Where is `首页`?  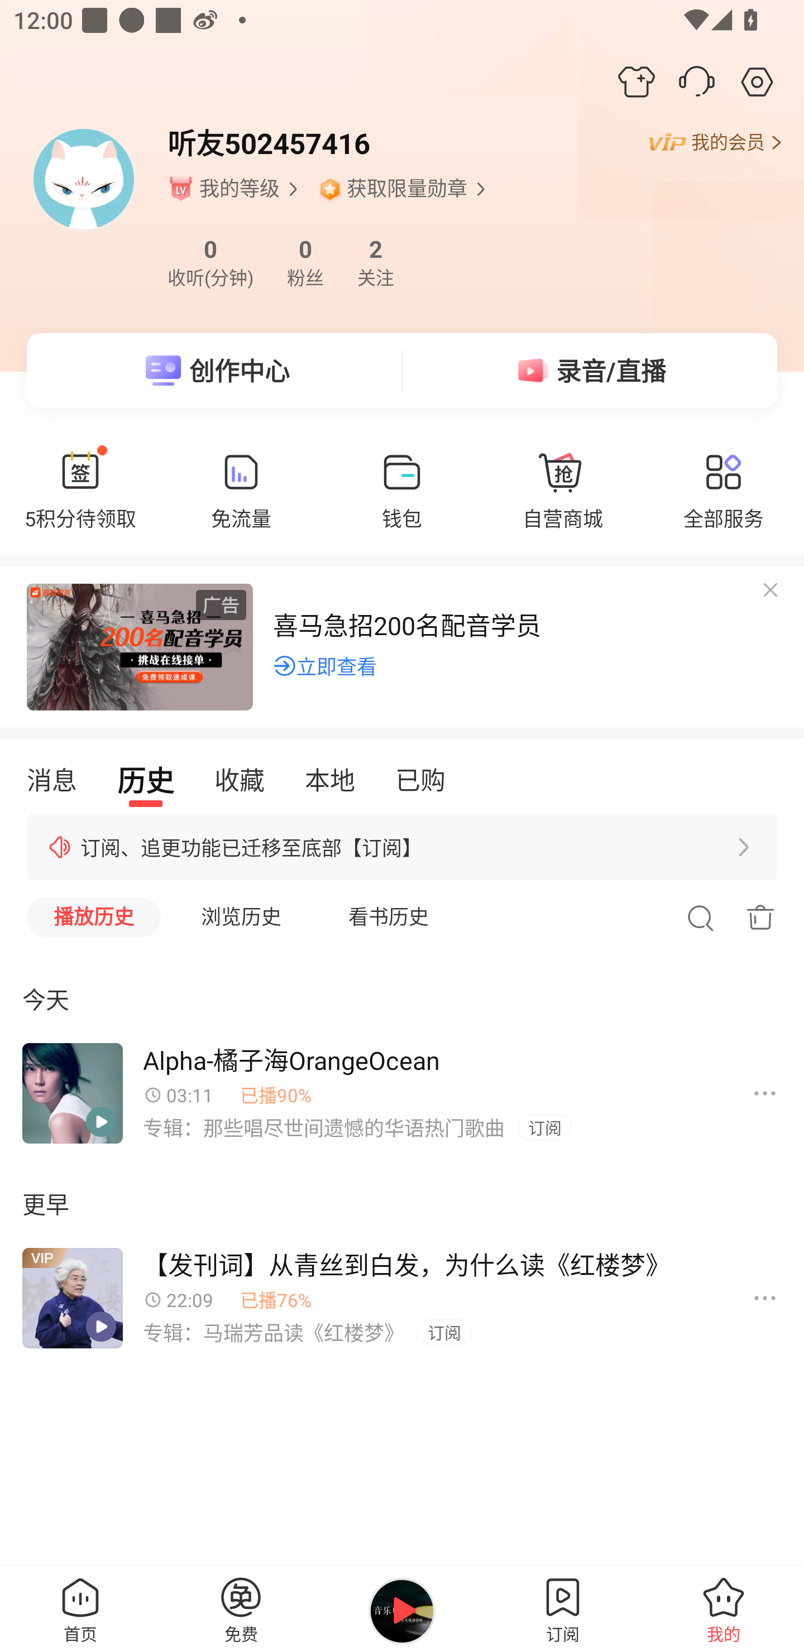
首页 is located at coordinates (80, 1608).